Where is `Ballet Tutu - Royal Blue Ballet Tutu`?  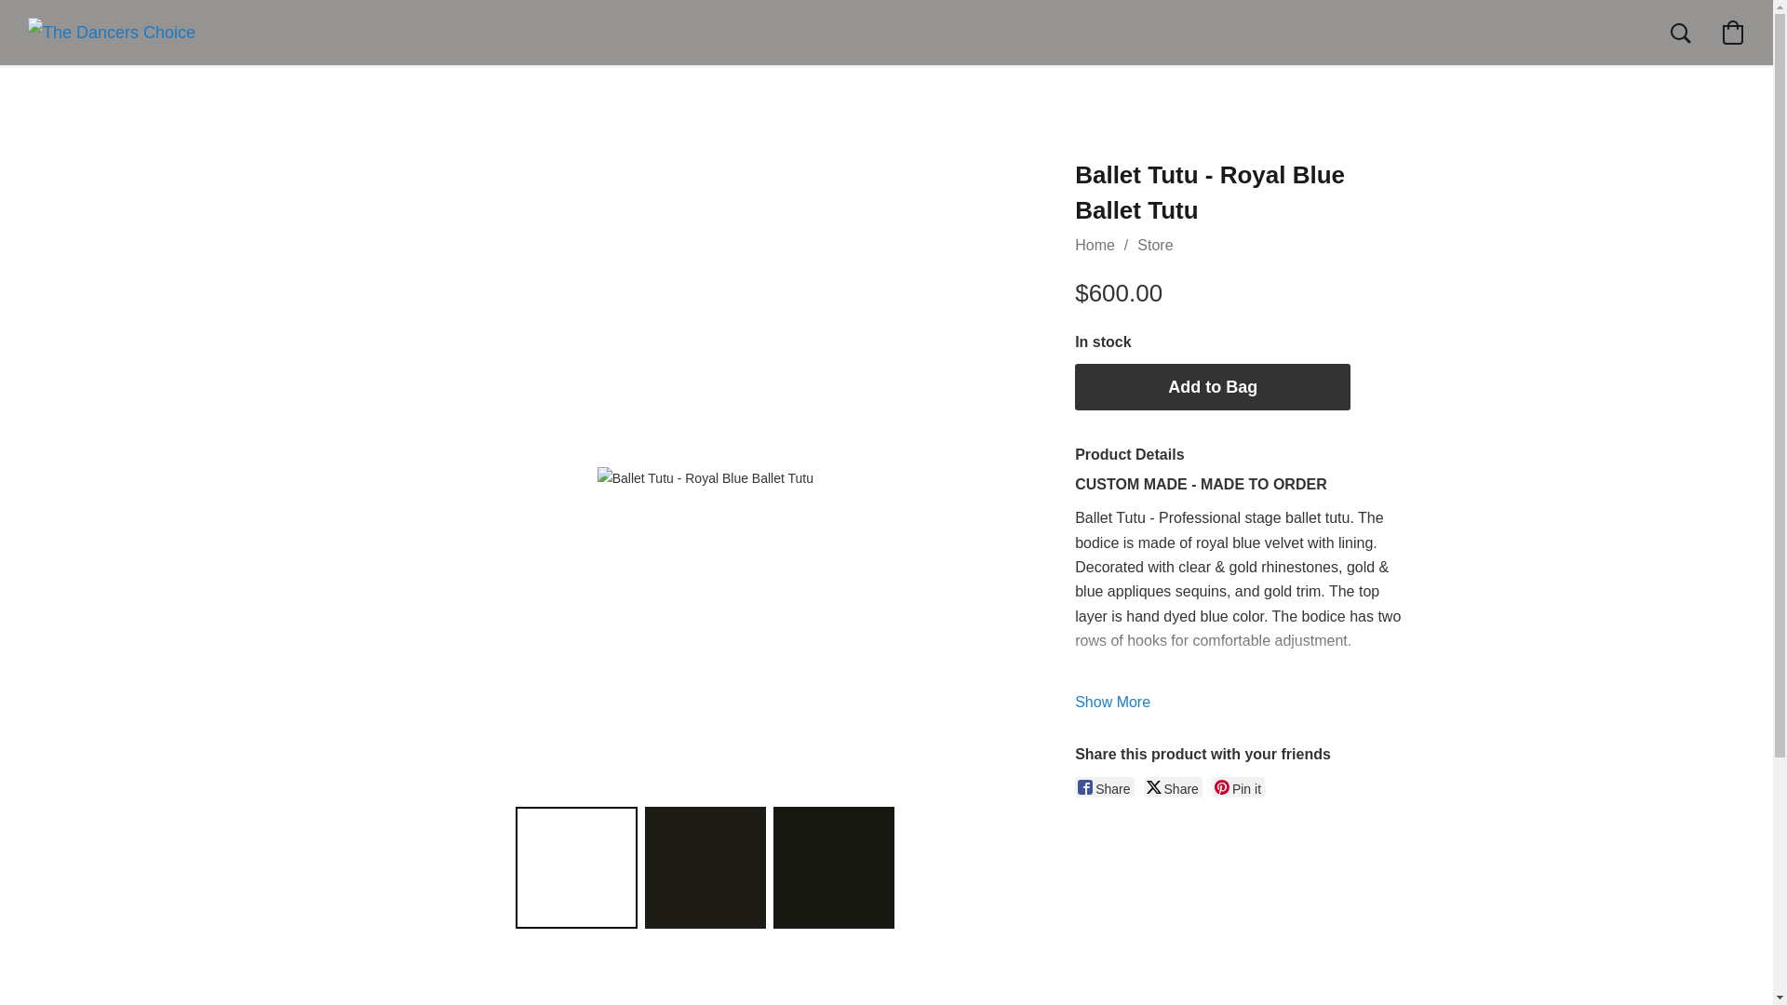
Ballet Tutu - Royal Blue Ballet Tutu is located at coordinates (705, 478).